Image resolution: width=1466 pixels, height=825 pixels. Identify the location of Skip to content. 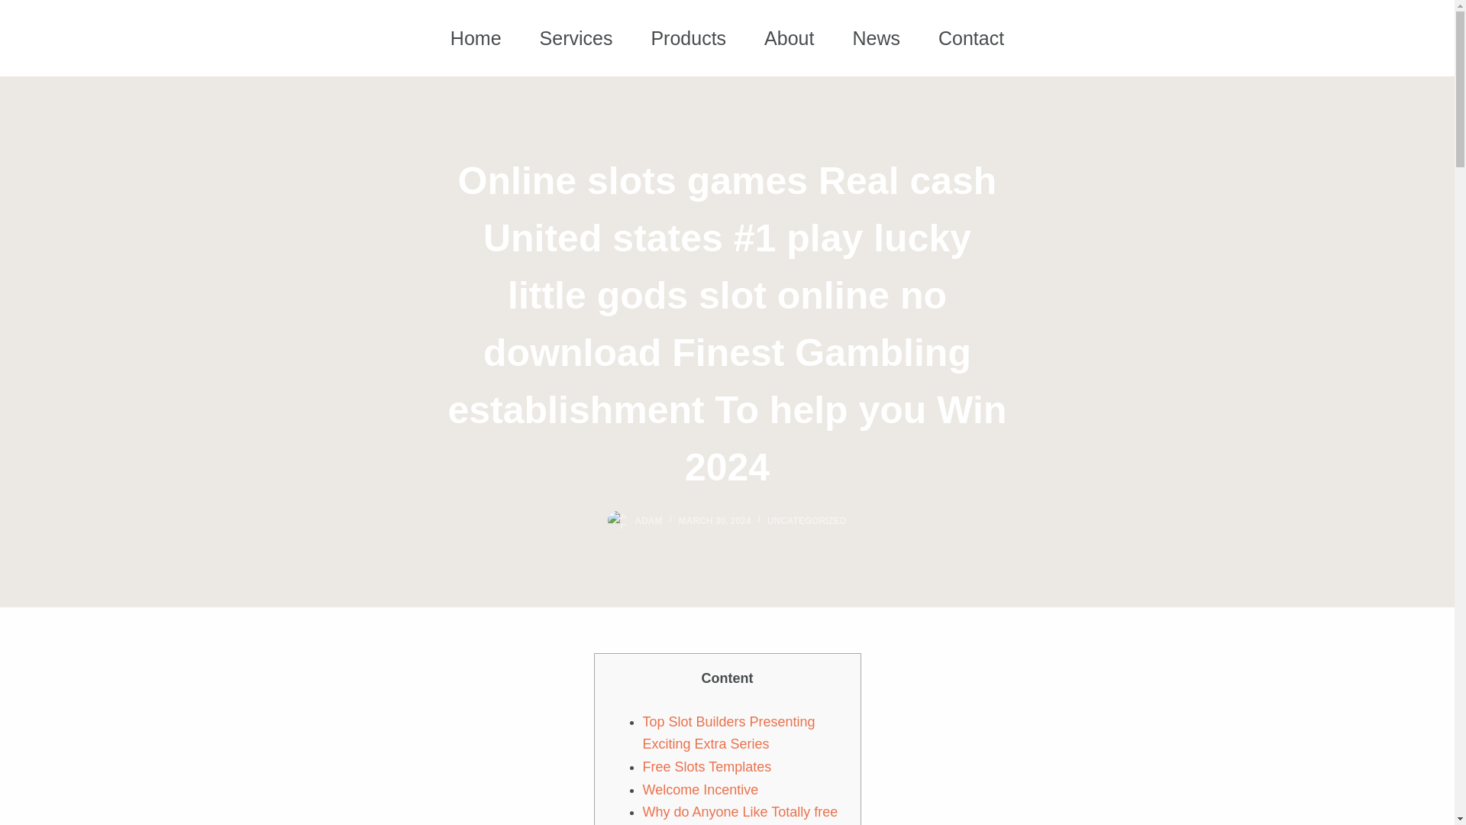
(15, 8).